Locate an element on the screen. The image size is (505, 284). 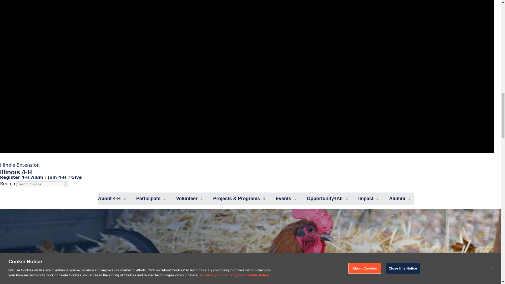
Give is located at coordinates (76, 177).